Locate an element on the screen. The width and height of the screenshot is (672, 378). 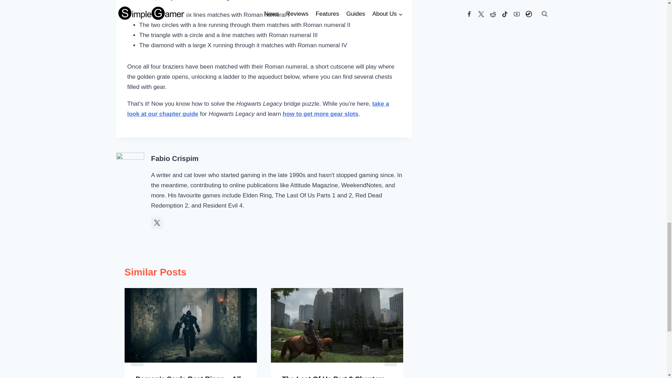
Posts by Fabio Crispim is located at coordinates (175, 158).